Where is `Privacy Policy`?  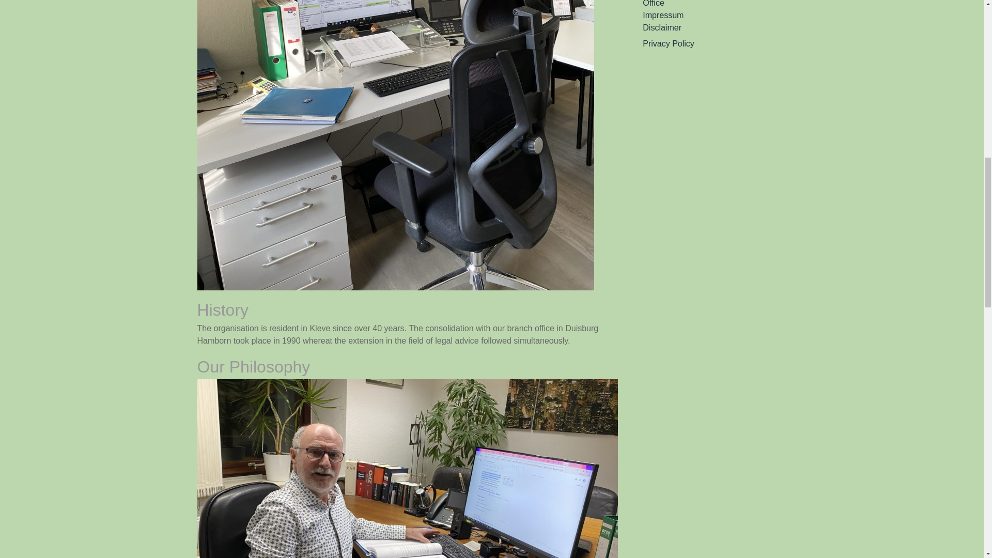 Privacy Policy is located at coordinates (715, 44).